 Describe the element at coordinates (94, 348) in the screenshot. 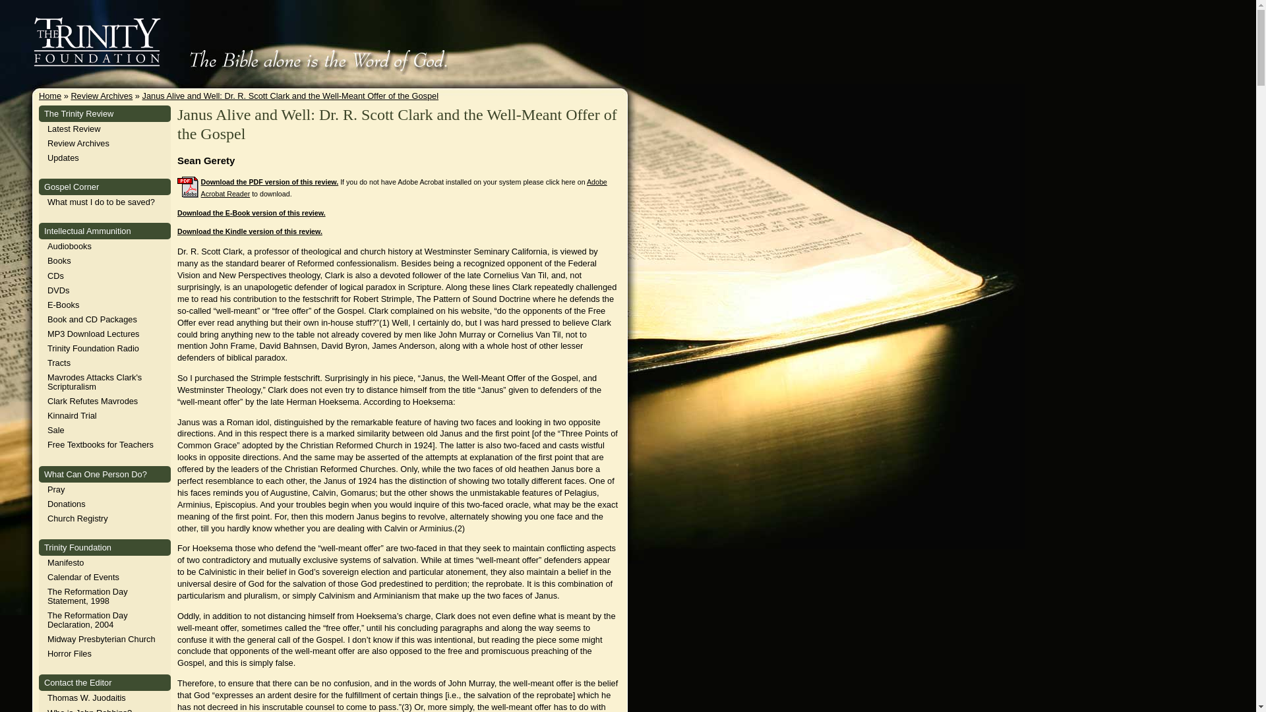

I see `Trinity Foundation Radio` at that location.